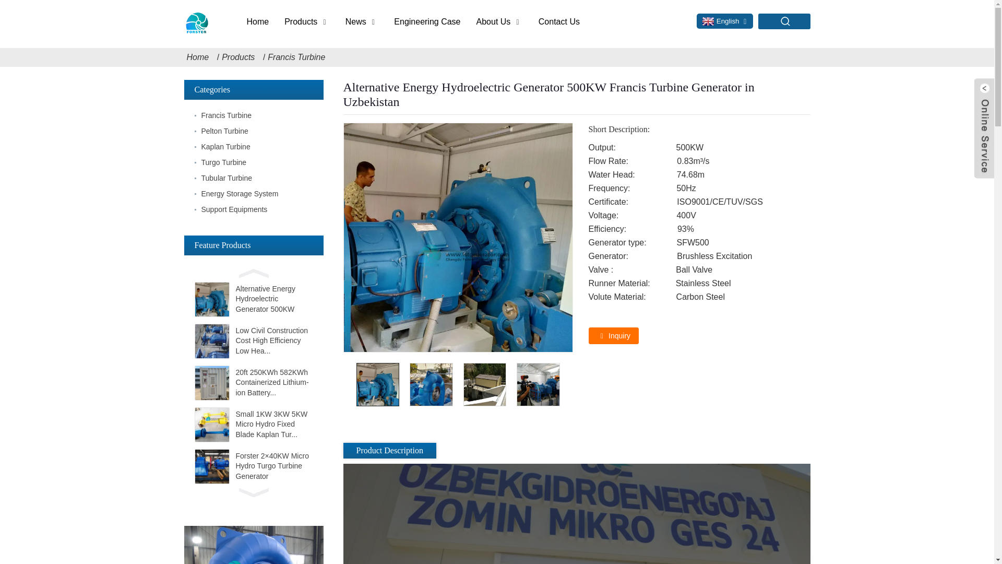 The image size is (1002, 564). I want to click on Engineering Case, so click(427, 22).